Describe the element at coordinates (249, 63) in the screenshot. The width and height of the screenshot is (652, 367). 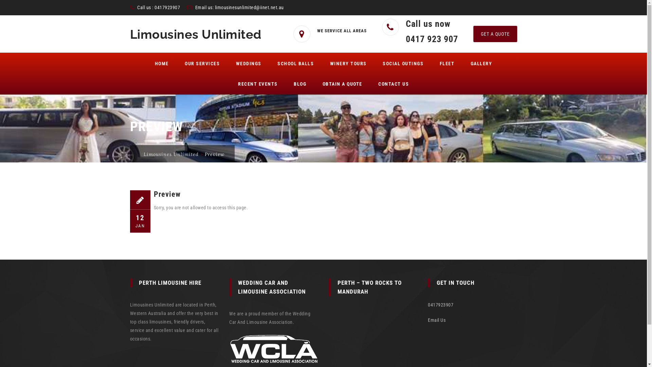
I see `WEDDINGS` at that location.